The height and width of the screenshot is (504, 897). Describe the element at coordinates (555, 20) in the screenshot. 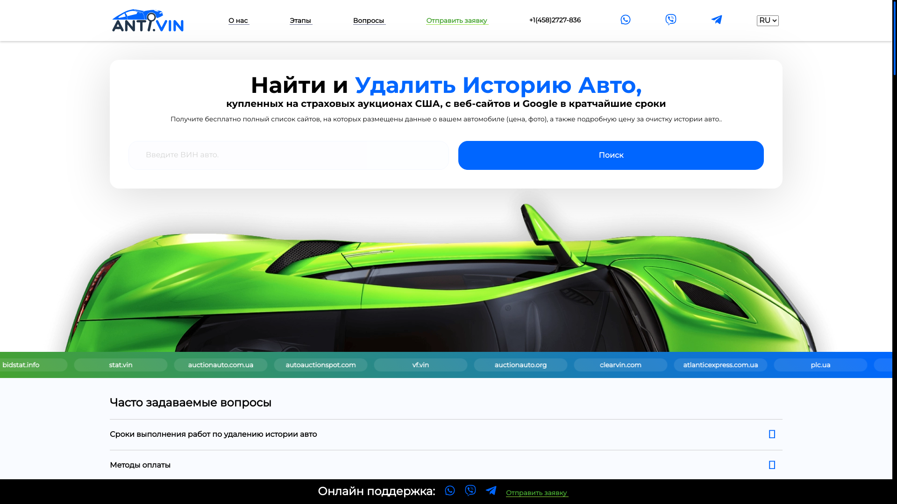

I see `+1(458)2727-836` at that location.